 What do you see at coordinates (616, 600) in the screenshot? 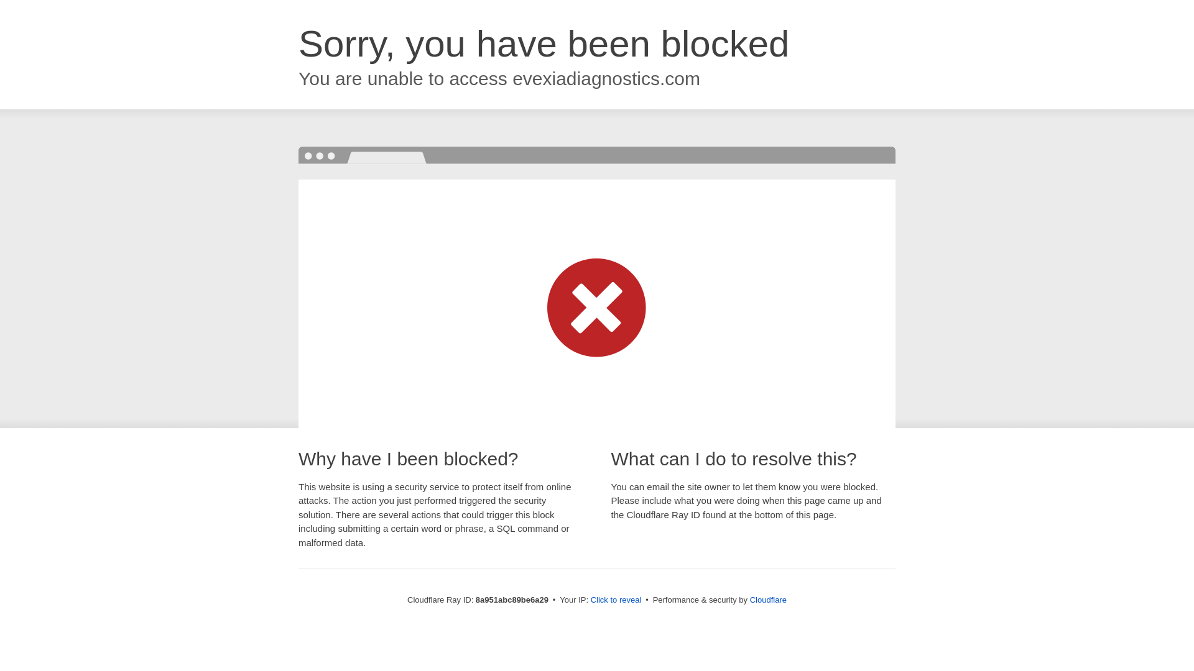
I see `Click to reveal` at bounding box center [616, 600].